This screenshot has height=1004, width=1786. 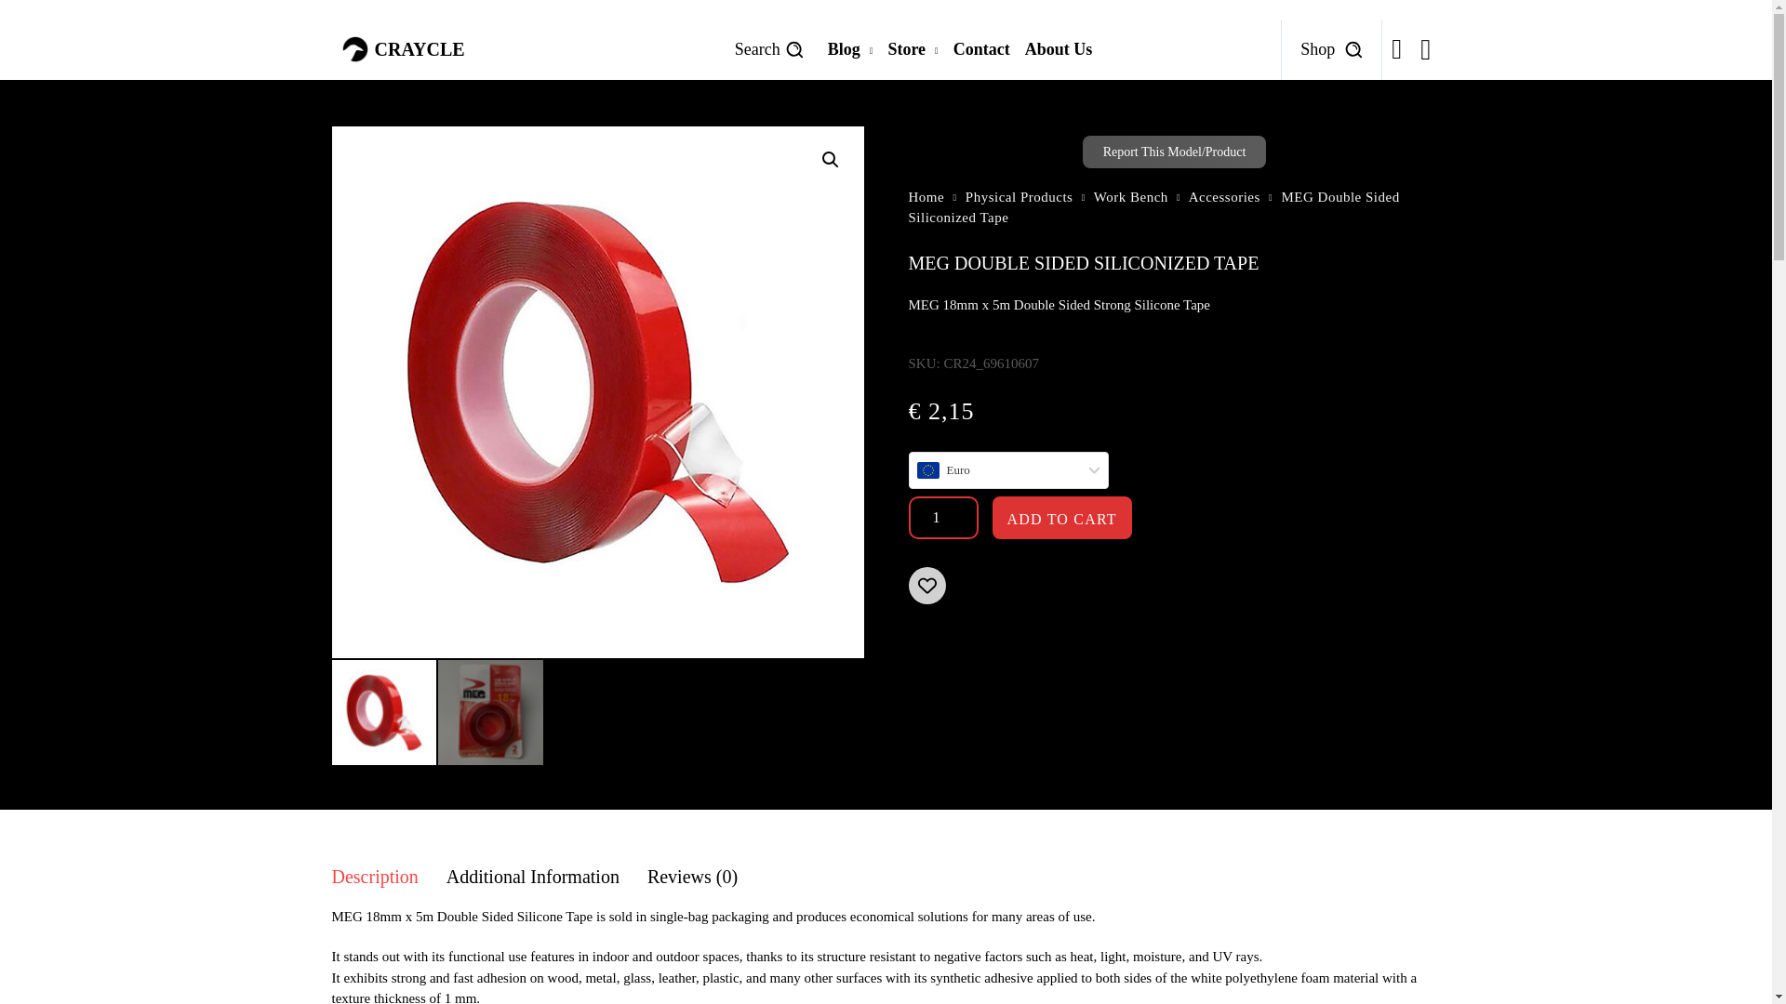 What do you see at coordinates (353, 48) in the screenshot?
I see `3D Printed RC Planes` at bounding box center [353, 48].